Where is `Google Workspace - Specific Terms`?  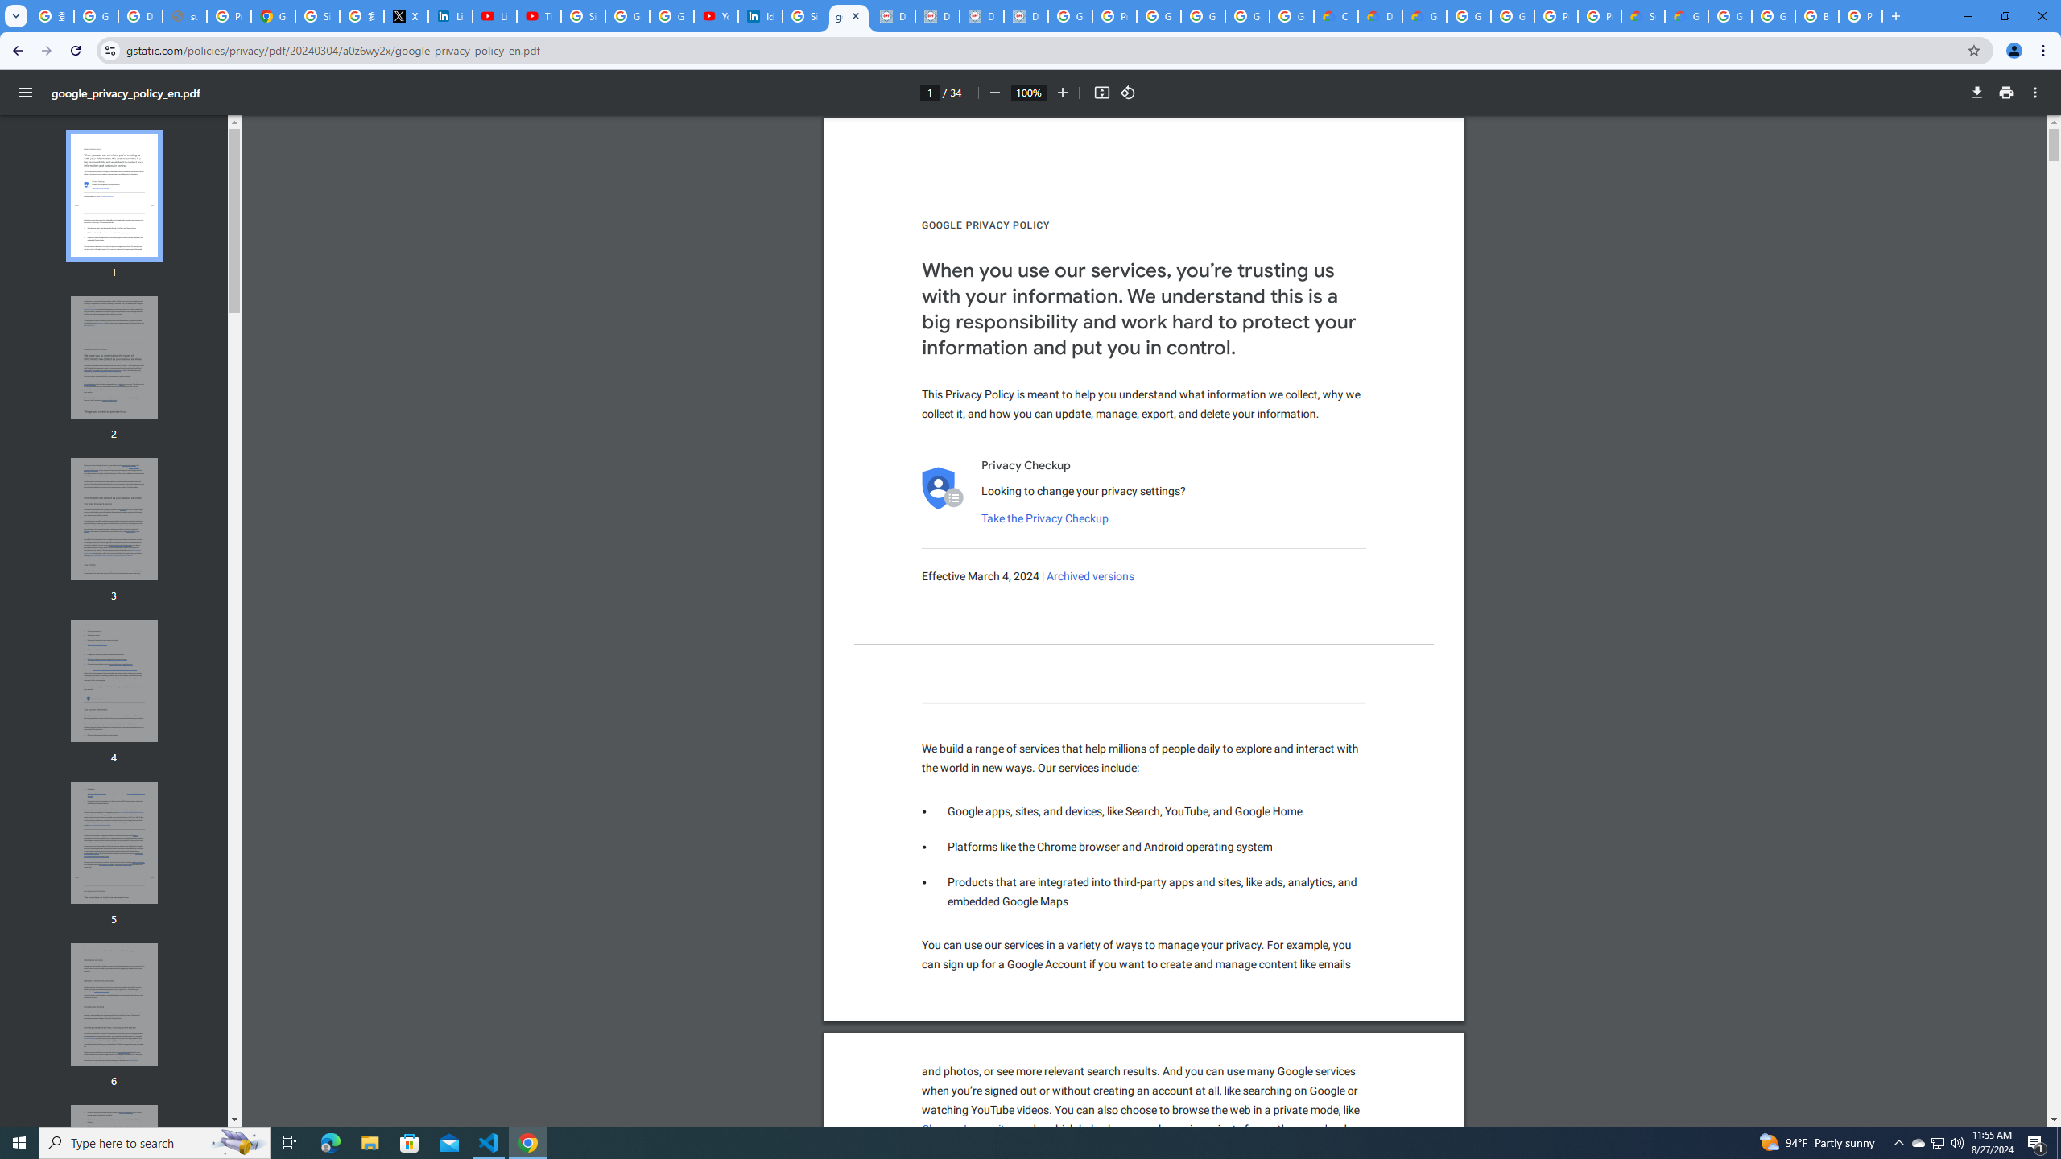
Google Workspace - Specific Terms is located at coordinates (1248, 16).